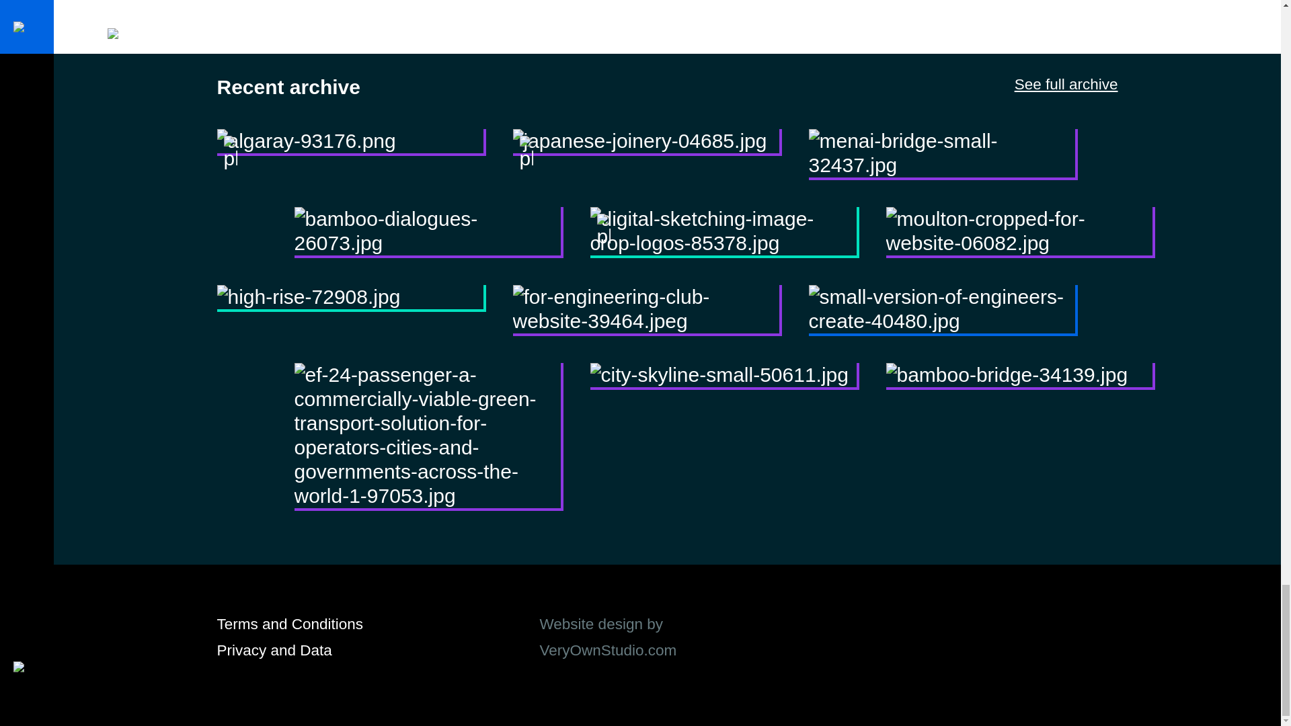  What do you see at coordinates (608, 649) in the screenshot?
I see `VeryOwnStudio.com` at bounding box center [608, 649].